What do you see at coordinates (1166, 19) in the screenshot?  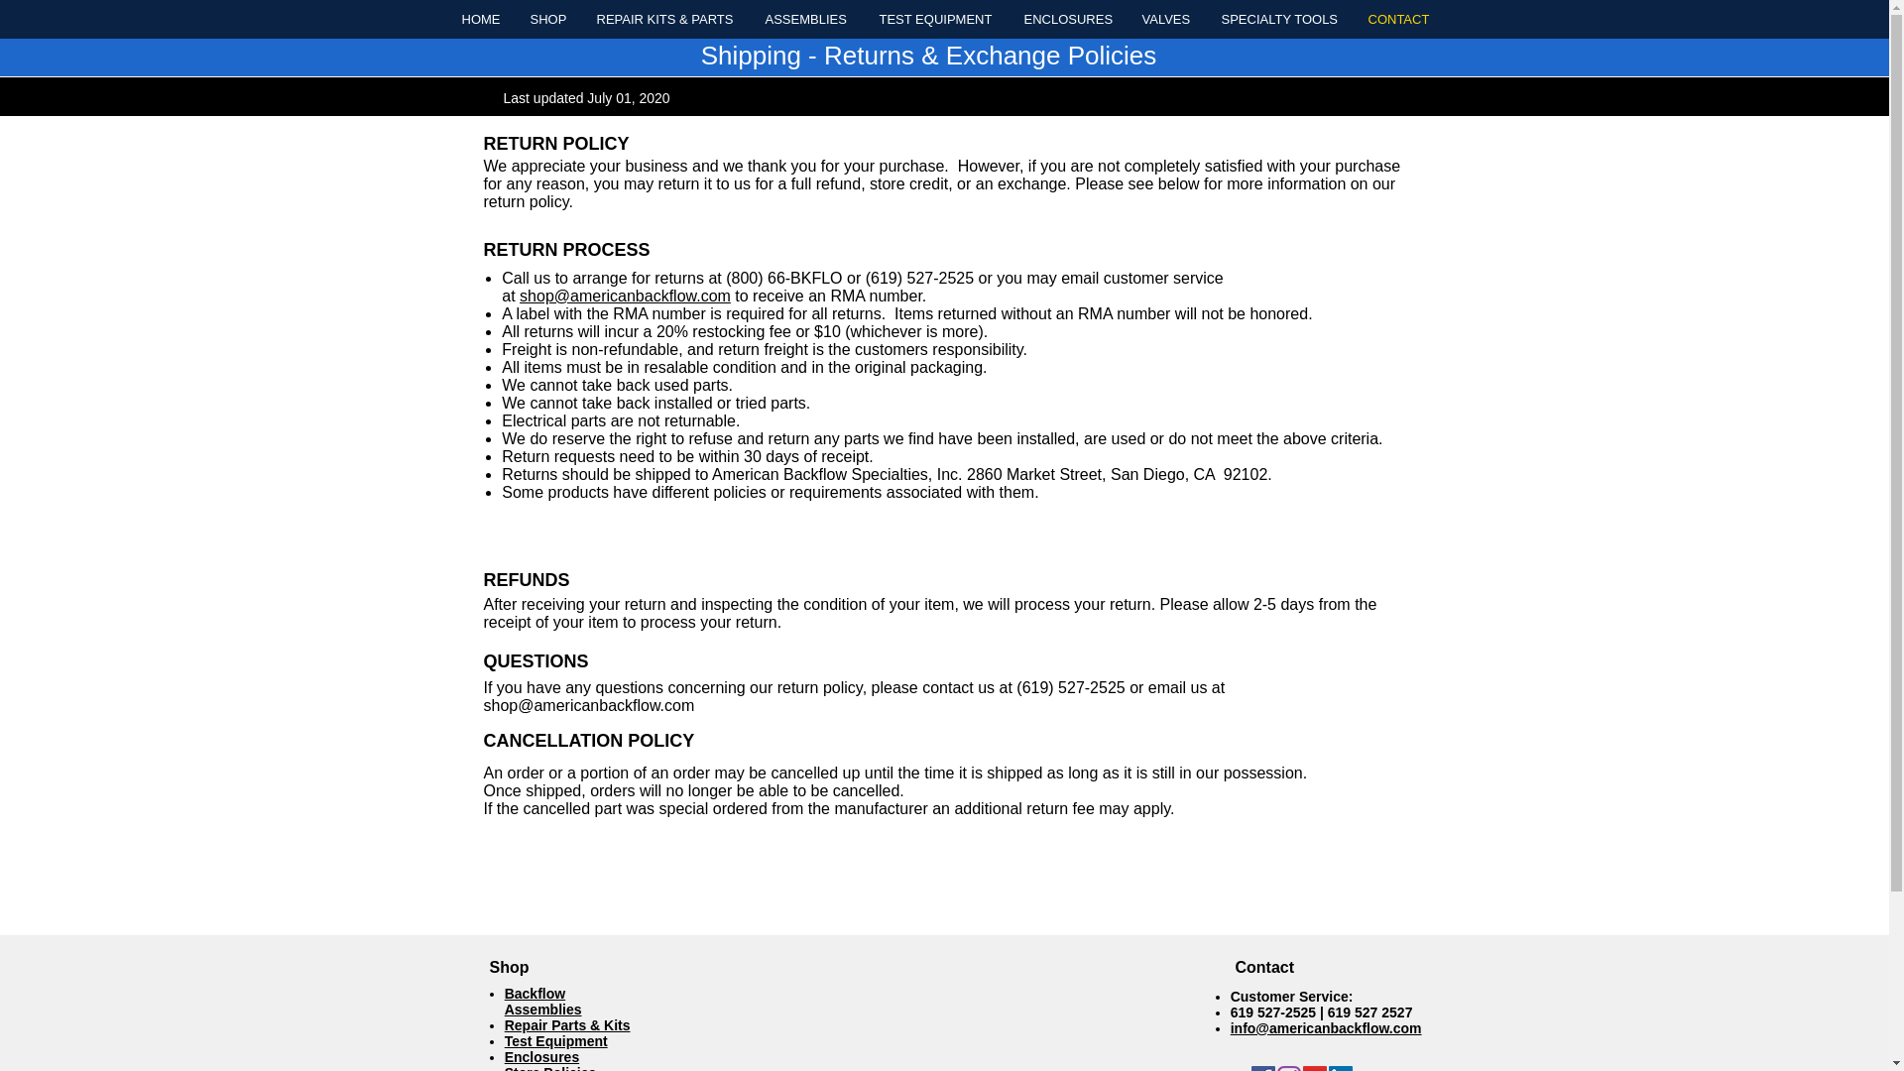 I see `VALVES` at bounding box center [1166, 19].